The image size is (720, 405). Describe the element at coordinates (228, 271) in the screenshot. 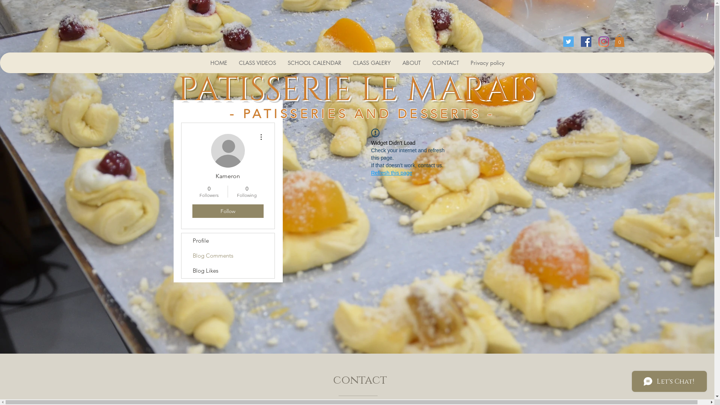

I see `Blog Likes` at that location.